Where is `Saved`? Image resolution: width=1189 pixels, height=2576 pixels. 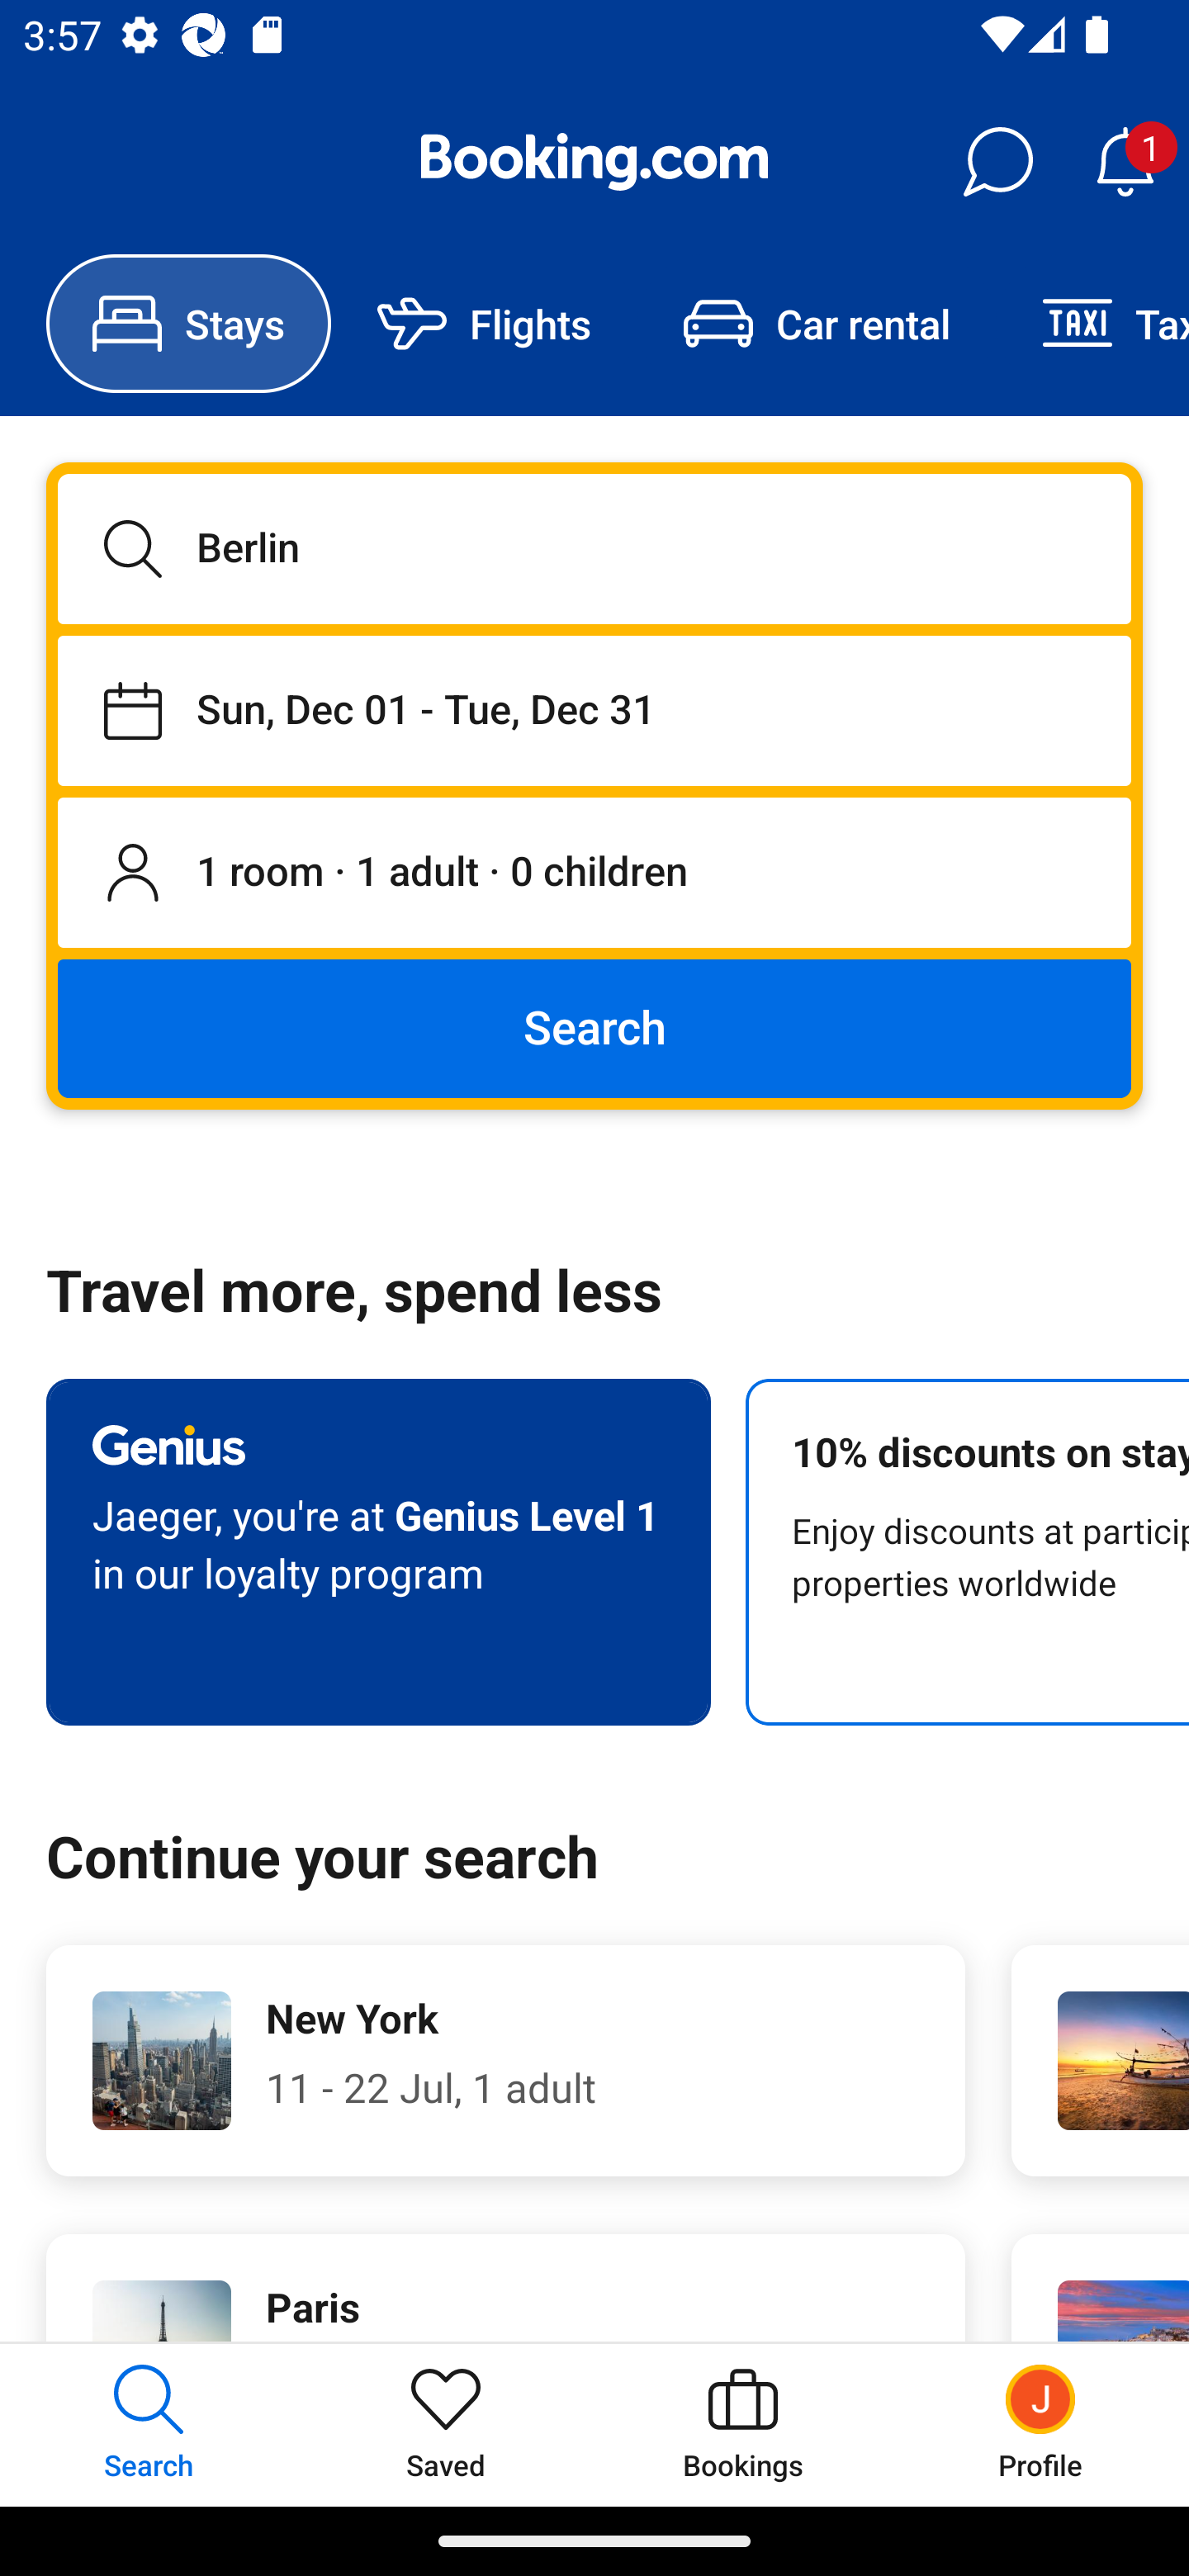
Saved is located at coordinates (446, 2424).